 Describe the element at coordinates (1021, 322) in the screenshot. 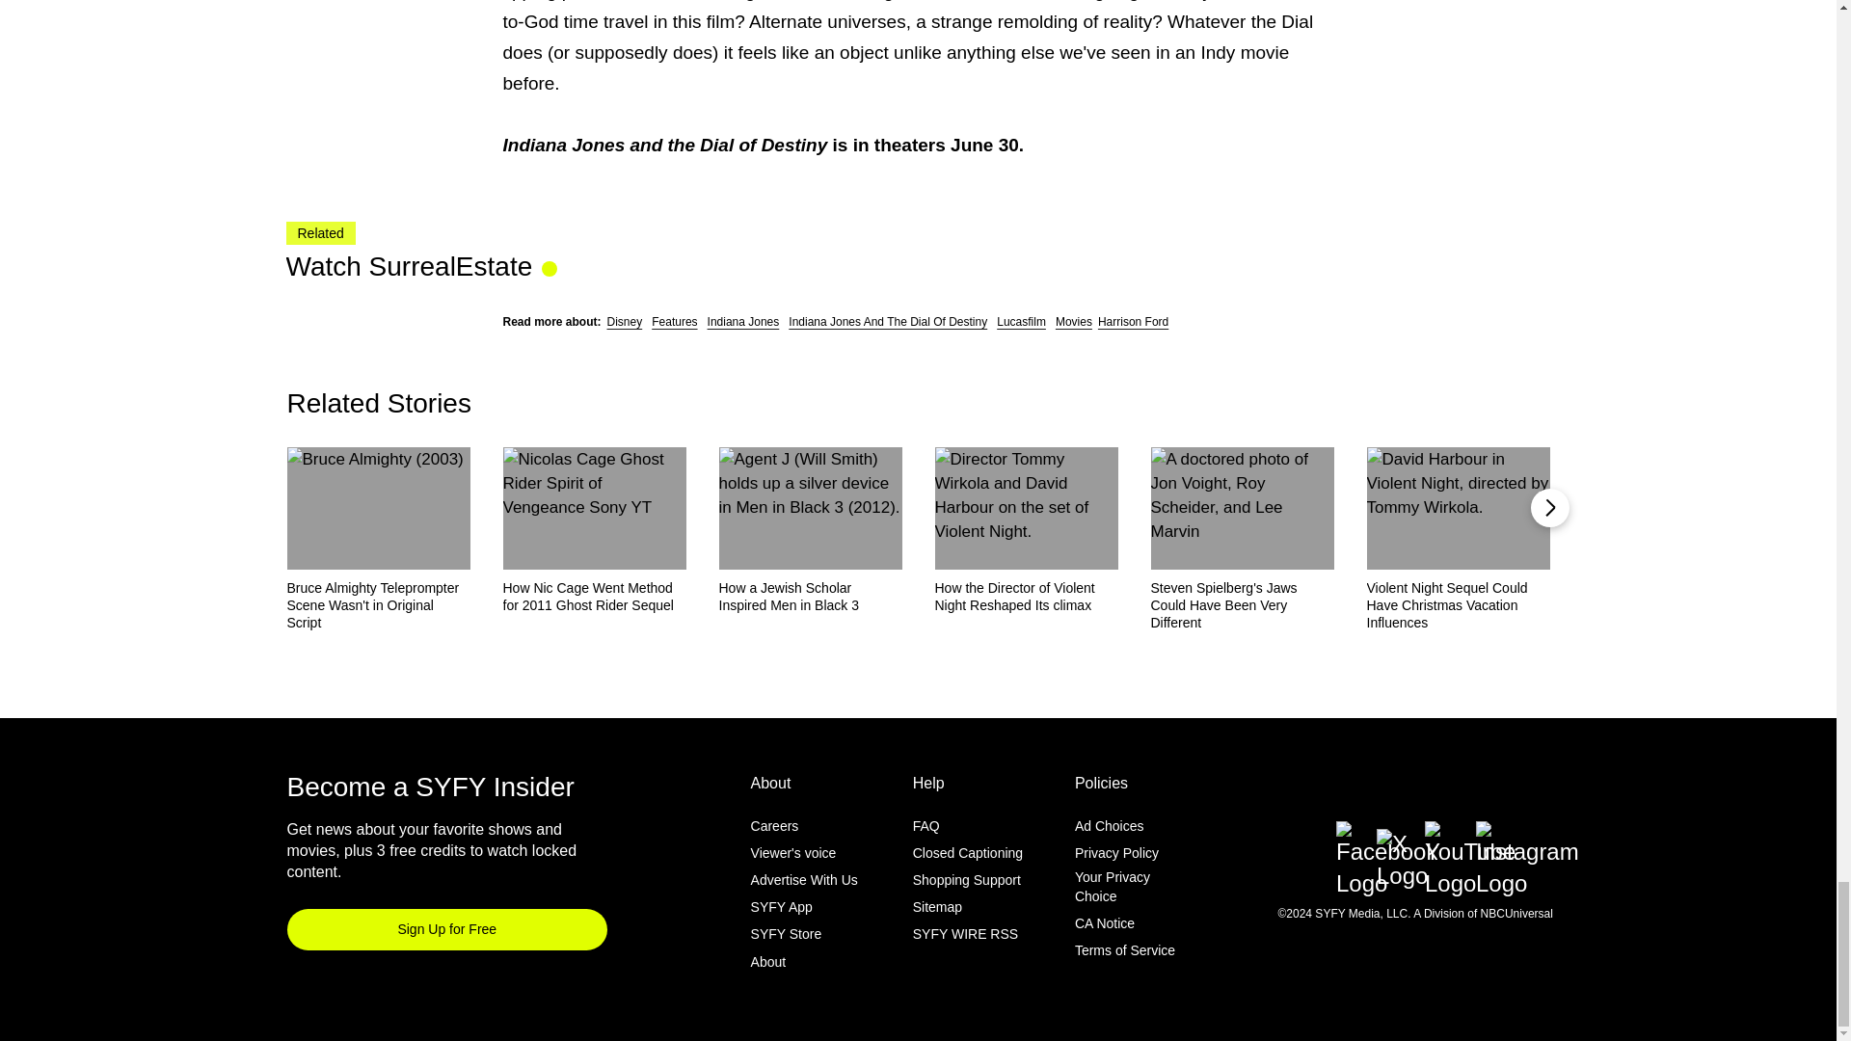

I see `Lucasfilm` at that location.